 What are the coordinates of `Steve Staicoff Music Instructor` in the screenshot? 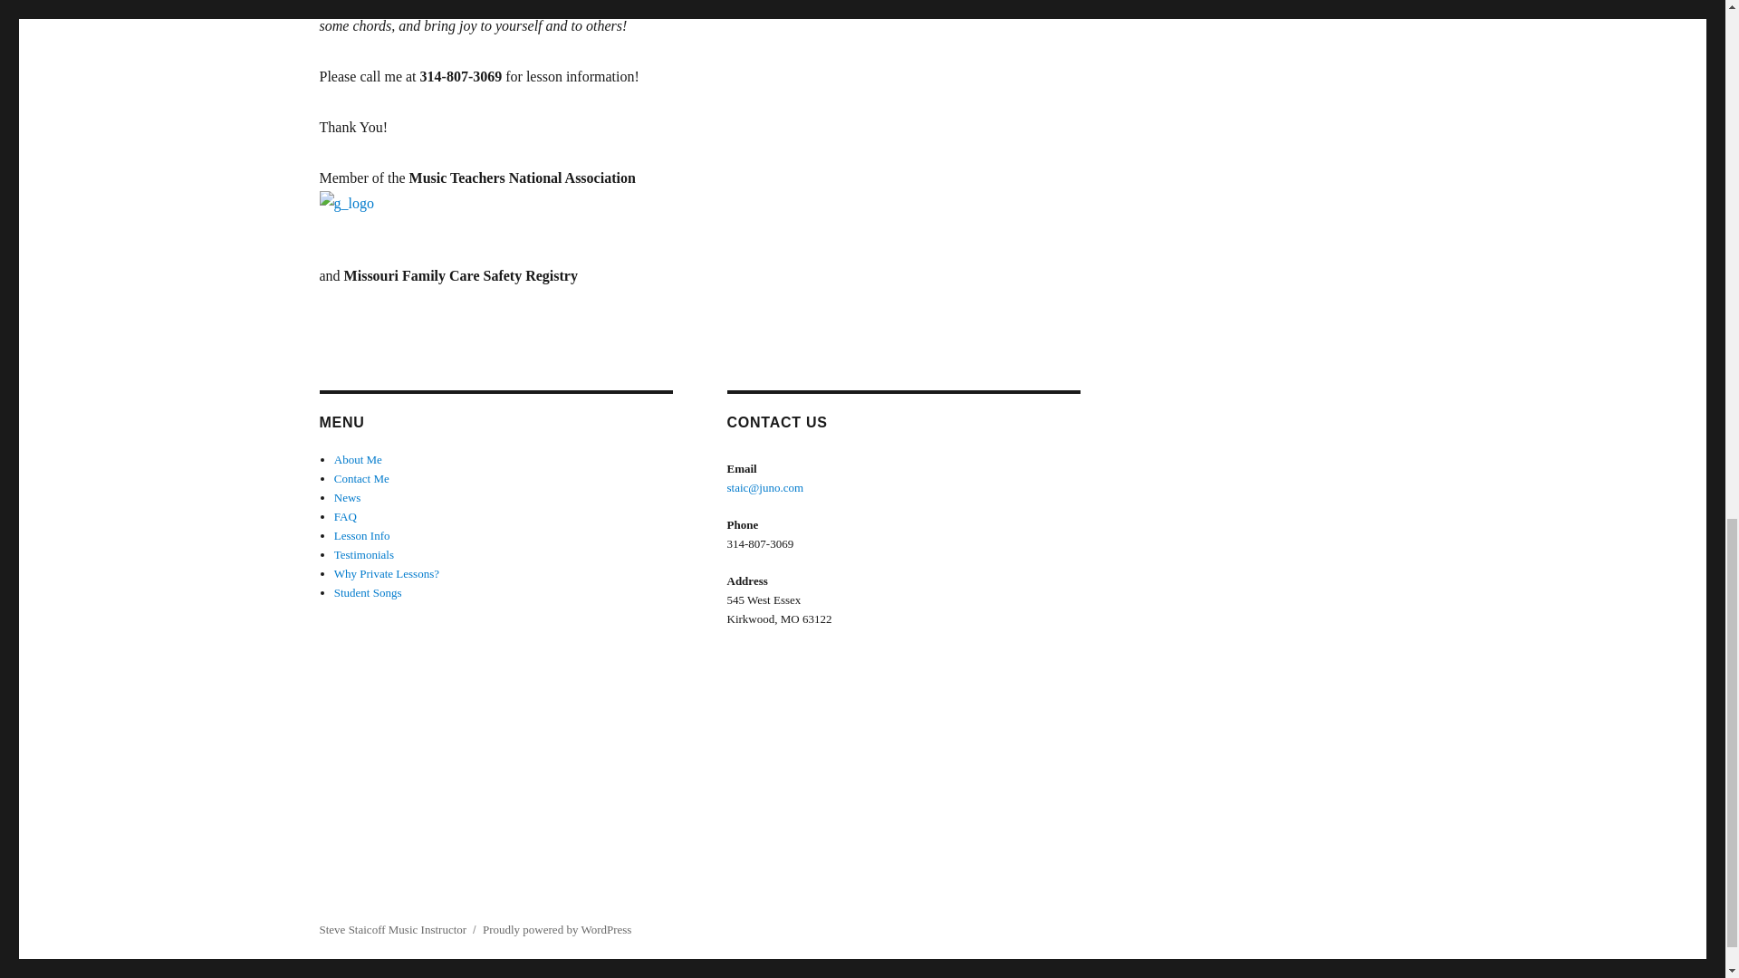 It's located at (391, 929).